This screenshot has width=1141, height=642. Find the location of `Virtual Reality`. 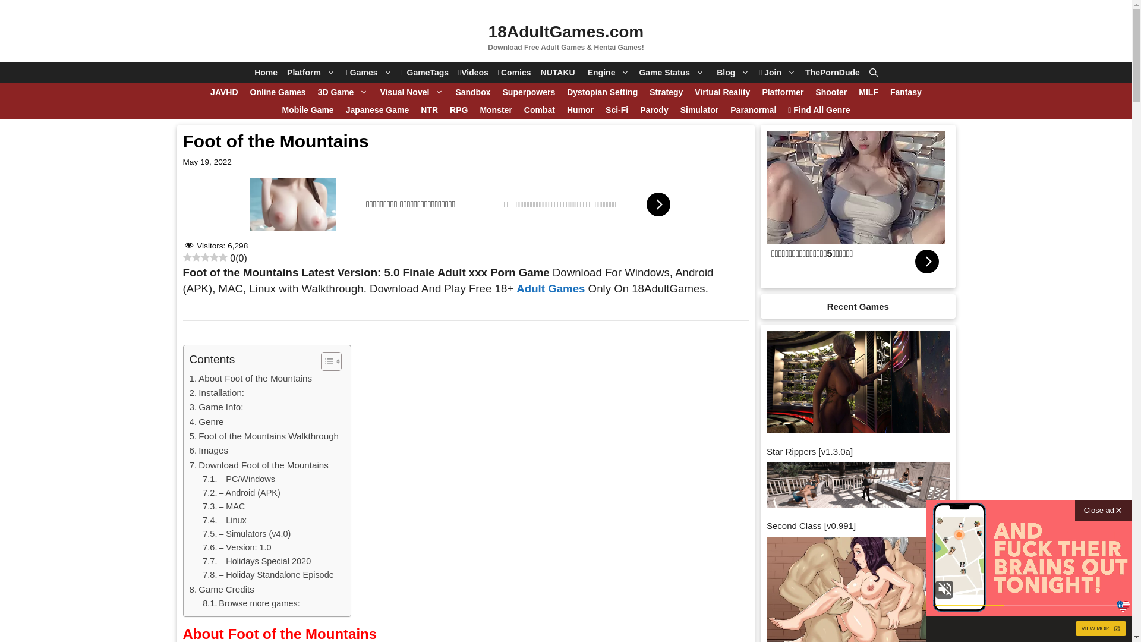

Virtual Reality is located at coordinates (723, 92).